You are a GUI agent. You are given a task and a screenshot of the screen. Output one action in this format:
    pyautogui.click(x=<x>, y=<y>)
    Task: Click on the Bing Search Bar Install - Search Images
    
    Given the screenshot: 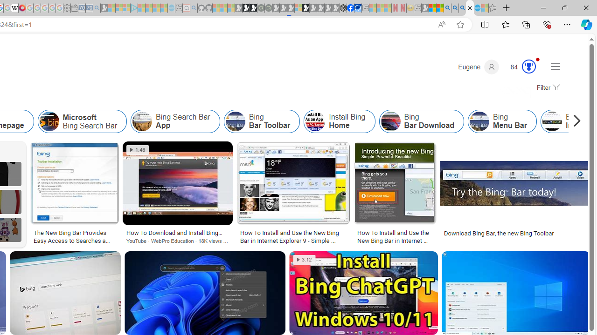 What is the action you would take?
    pyautogui.click(x=470, y=8)
    